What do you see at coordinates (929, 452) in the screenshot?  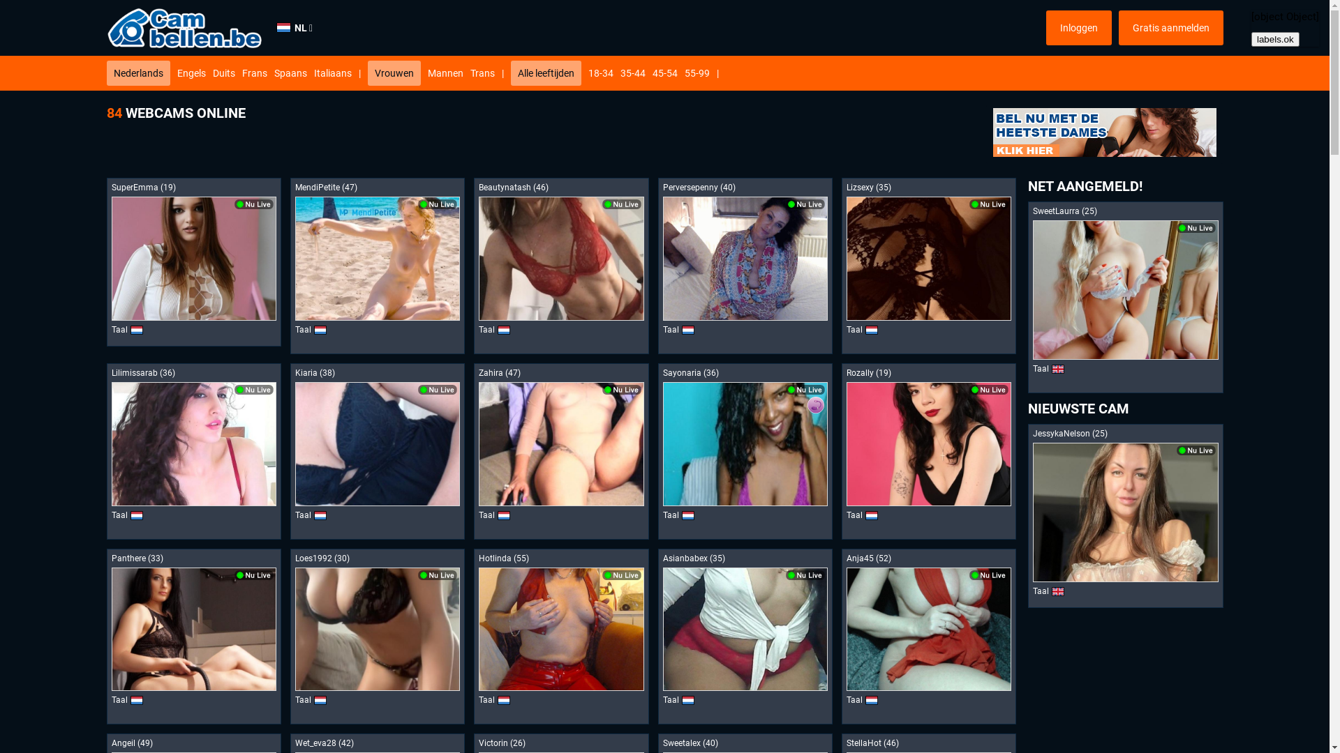 I see `Rozally (19)
Taal` at bounding box center [929, 452].